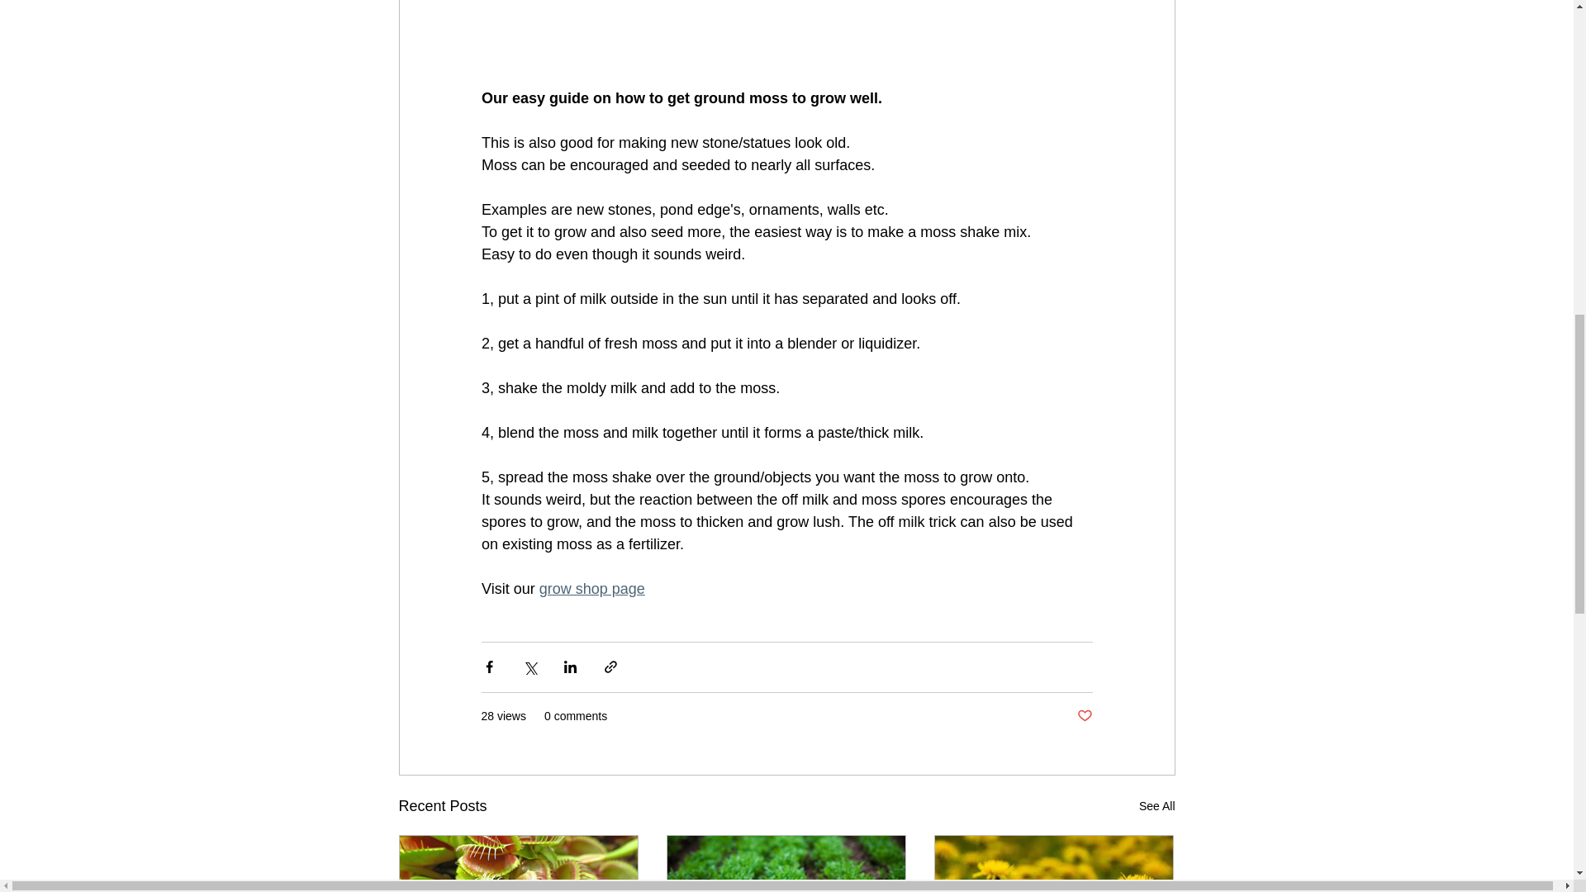 This screenshot has height=892, width=1586. I want to click on Post not marked as liked, so click(1084, 717).